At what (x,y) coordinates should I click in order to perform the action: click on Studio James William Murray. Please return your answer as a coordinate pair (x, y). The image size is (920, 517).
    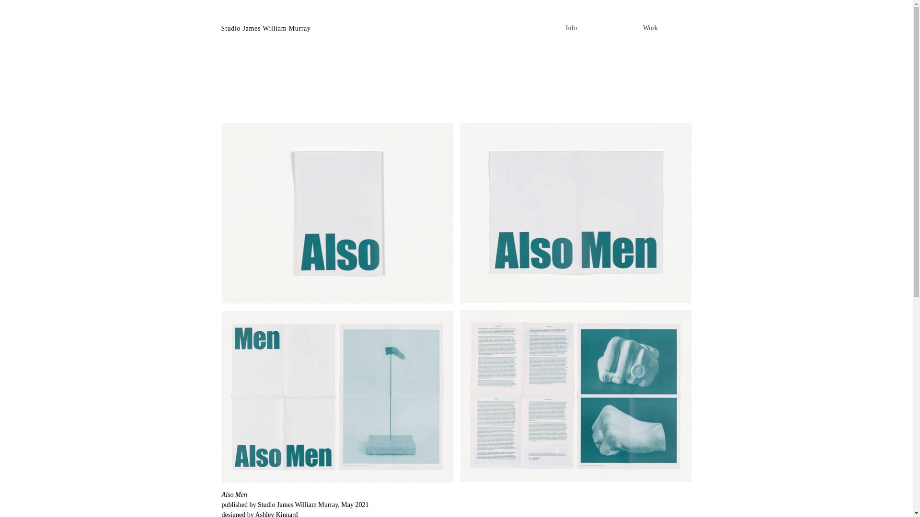
    Looking at the image, I should click on (266, 28).